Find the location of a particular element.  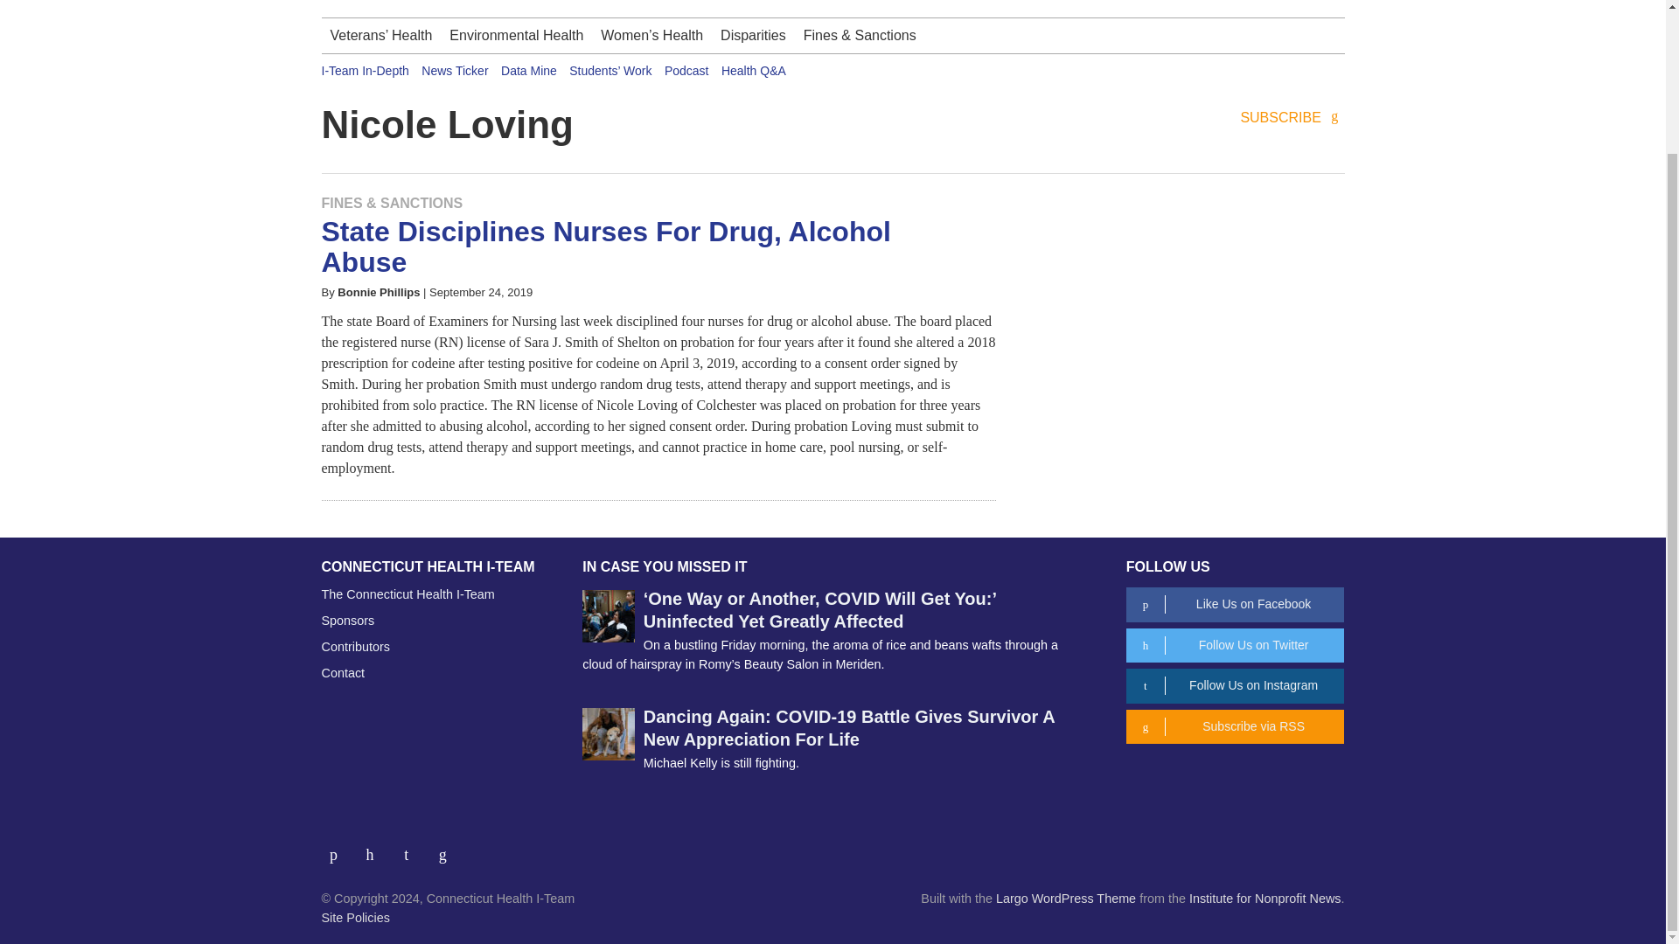

More from Bonnie Phillips is located at coordinates (378, 292).